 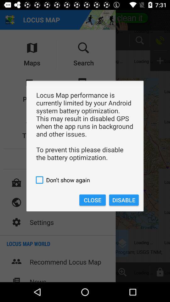 I want to click on select item below don t show item, so click(x=124, y=200).